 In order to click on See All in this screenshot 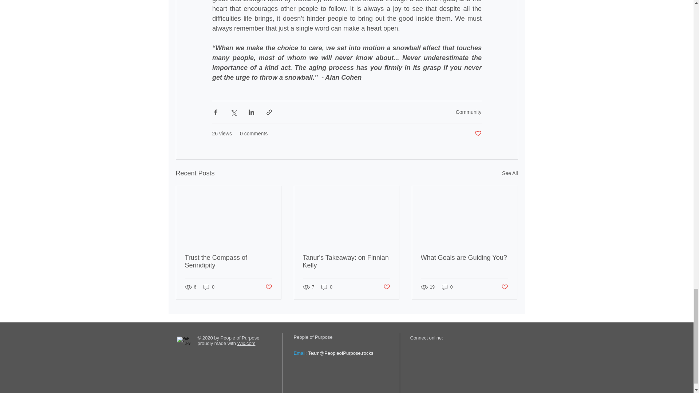, I will do `click(510, 173)`.